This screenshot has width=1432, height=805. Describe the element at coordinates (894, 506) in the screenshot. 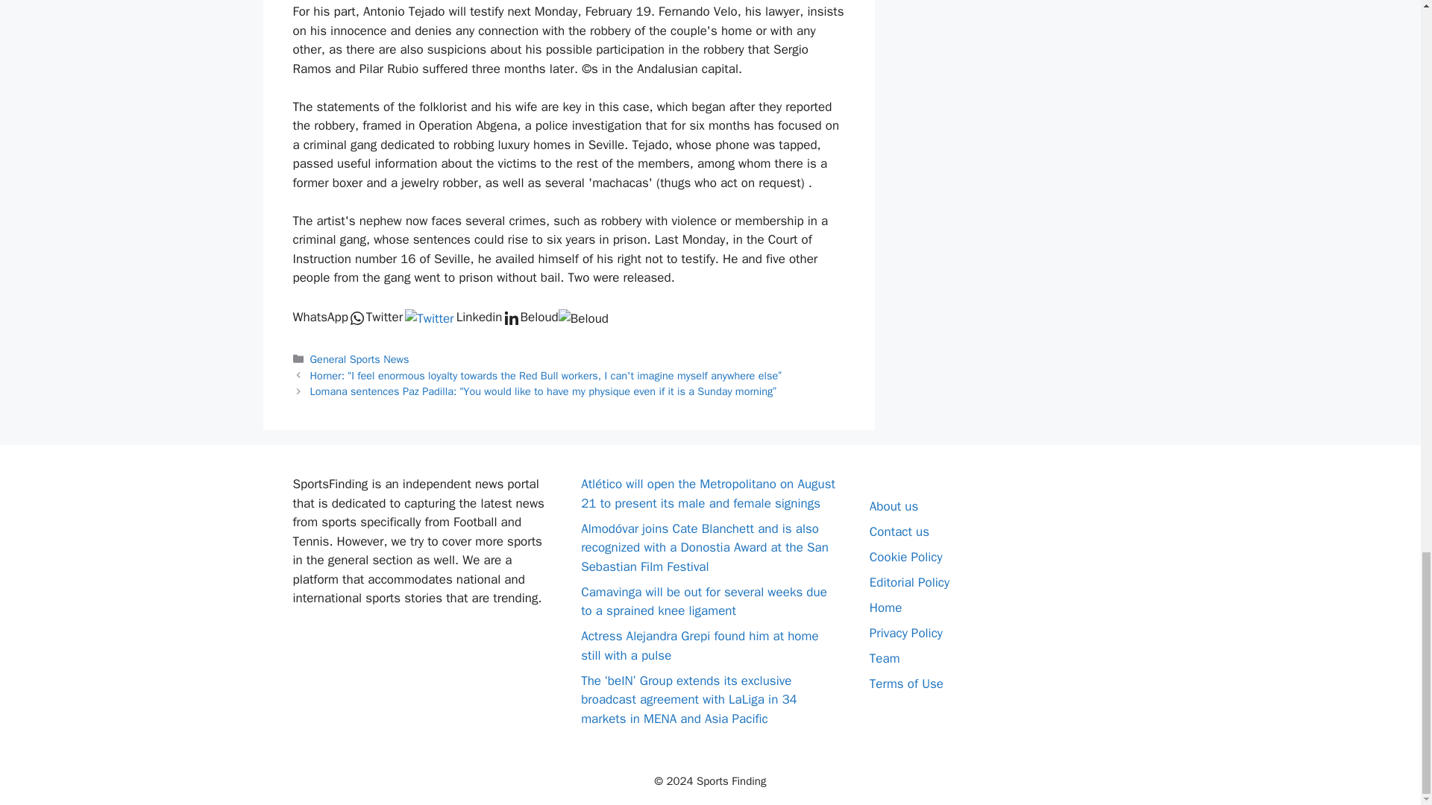

I see `About us` at that location.